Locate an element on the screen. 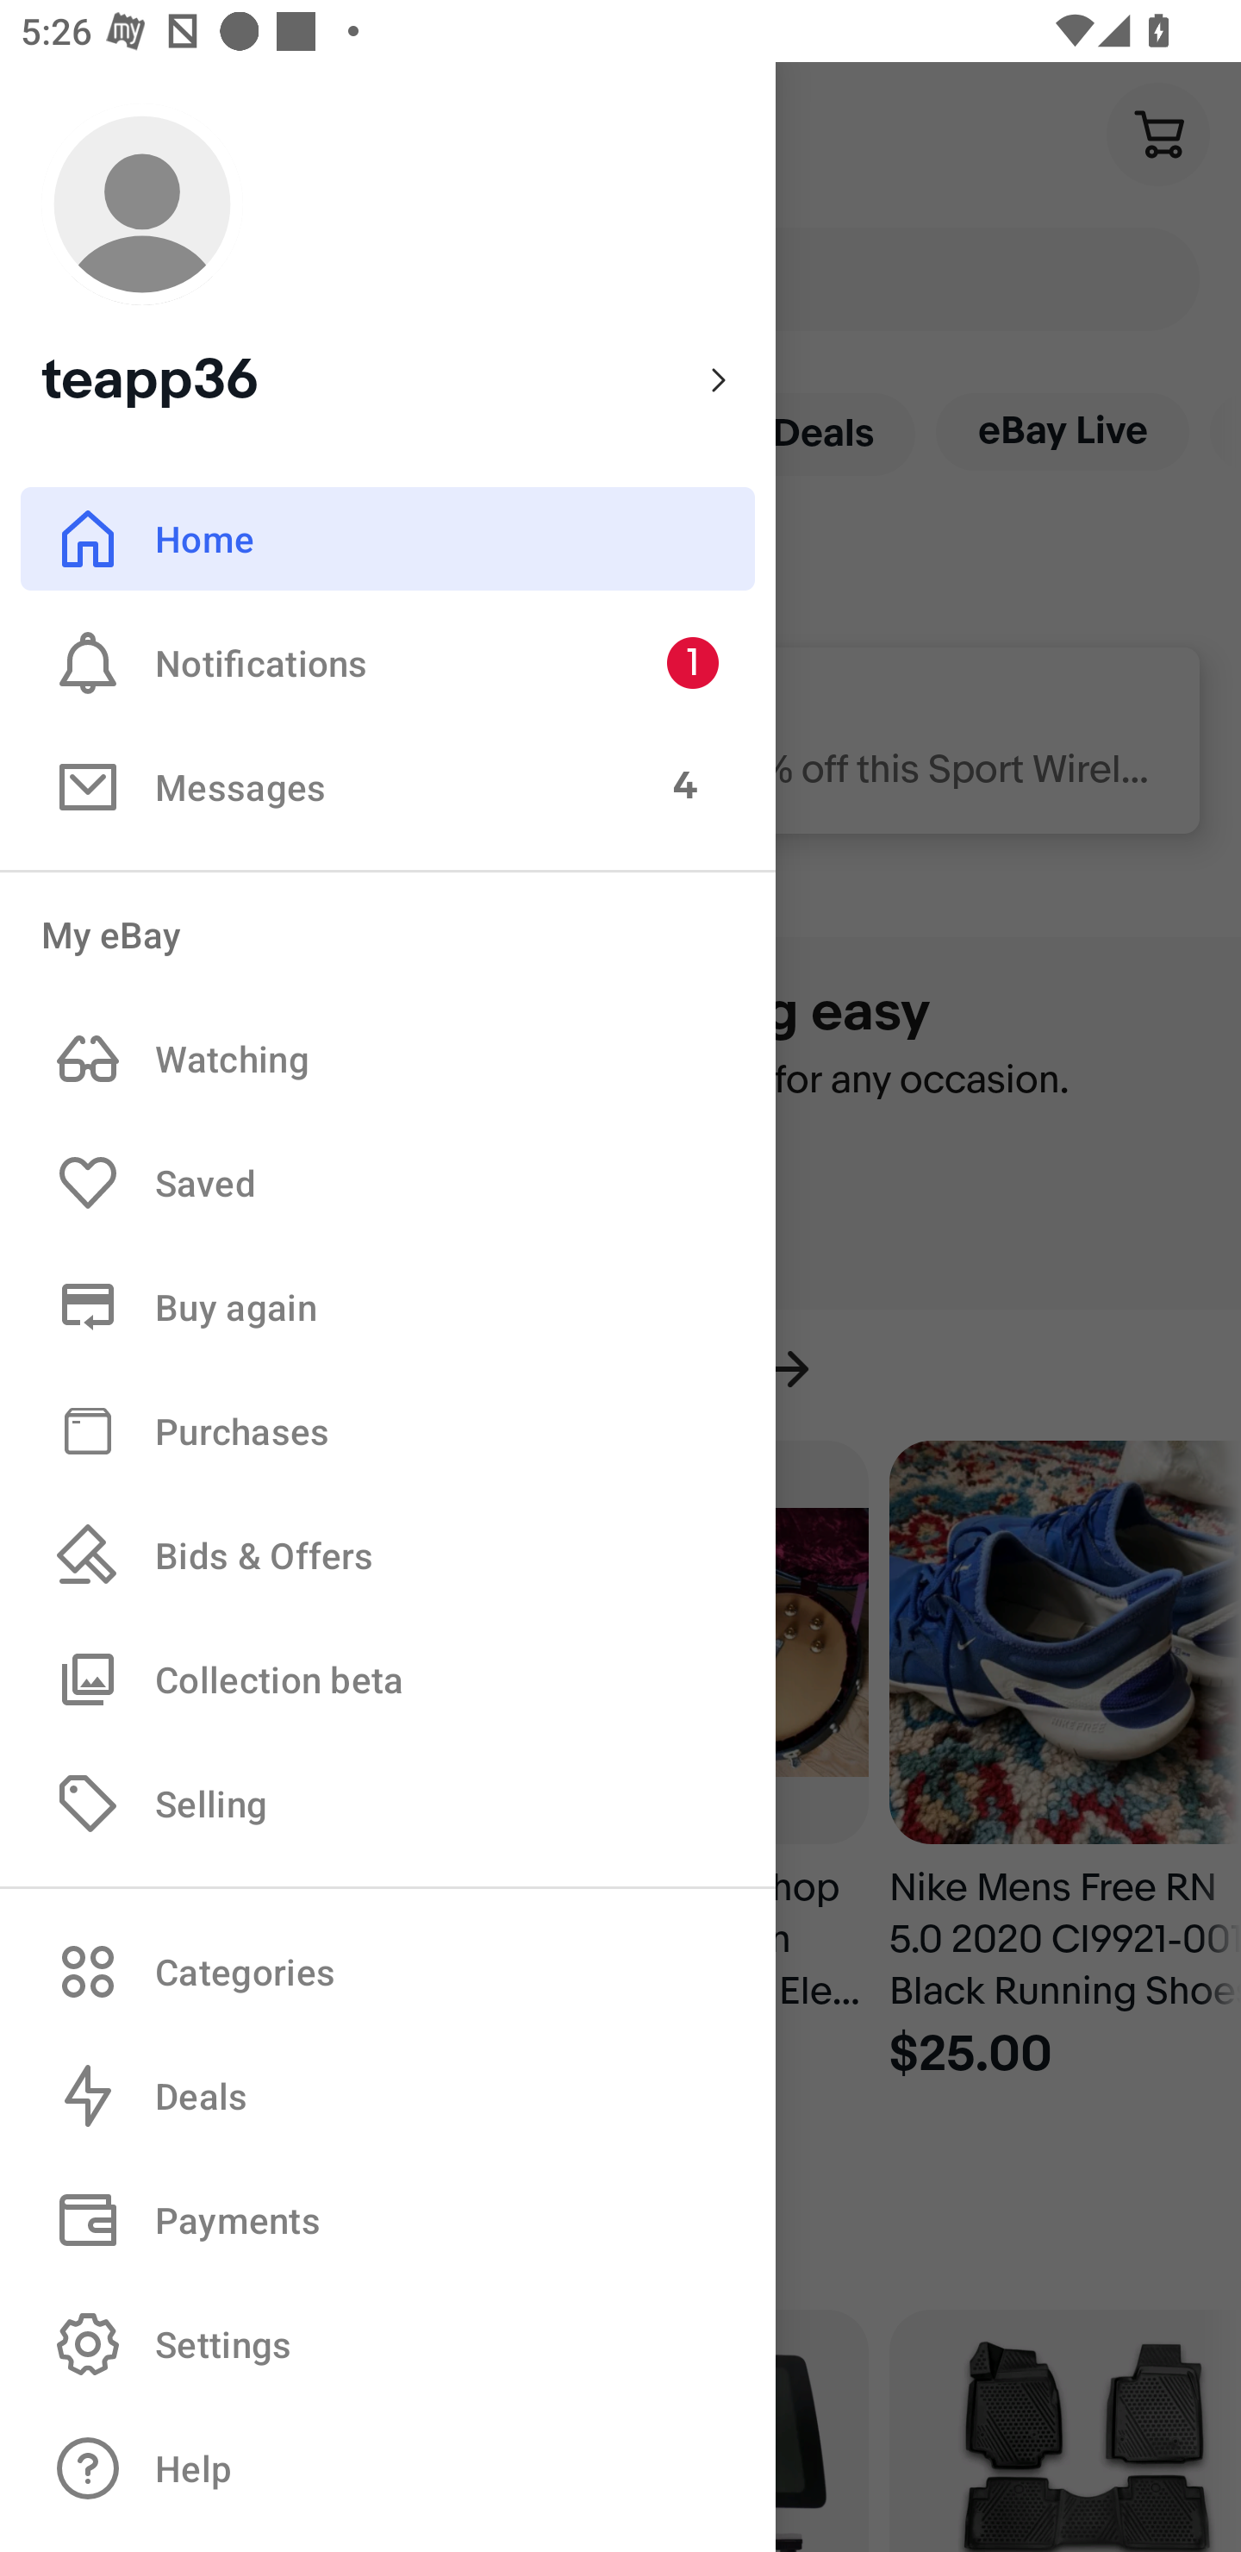  teapp36 is located at coordinates (388, 259).